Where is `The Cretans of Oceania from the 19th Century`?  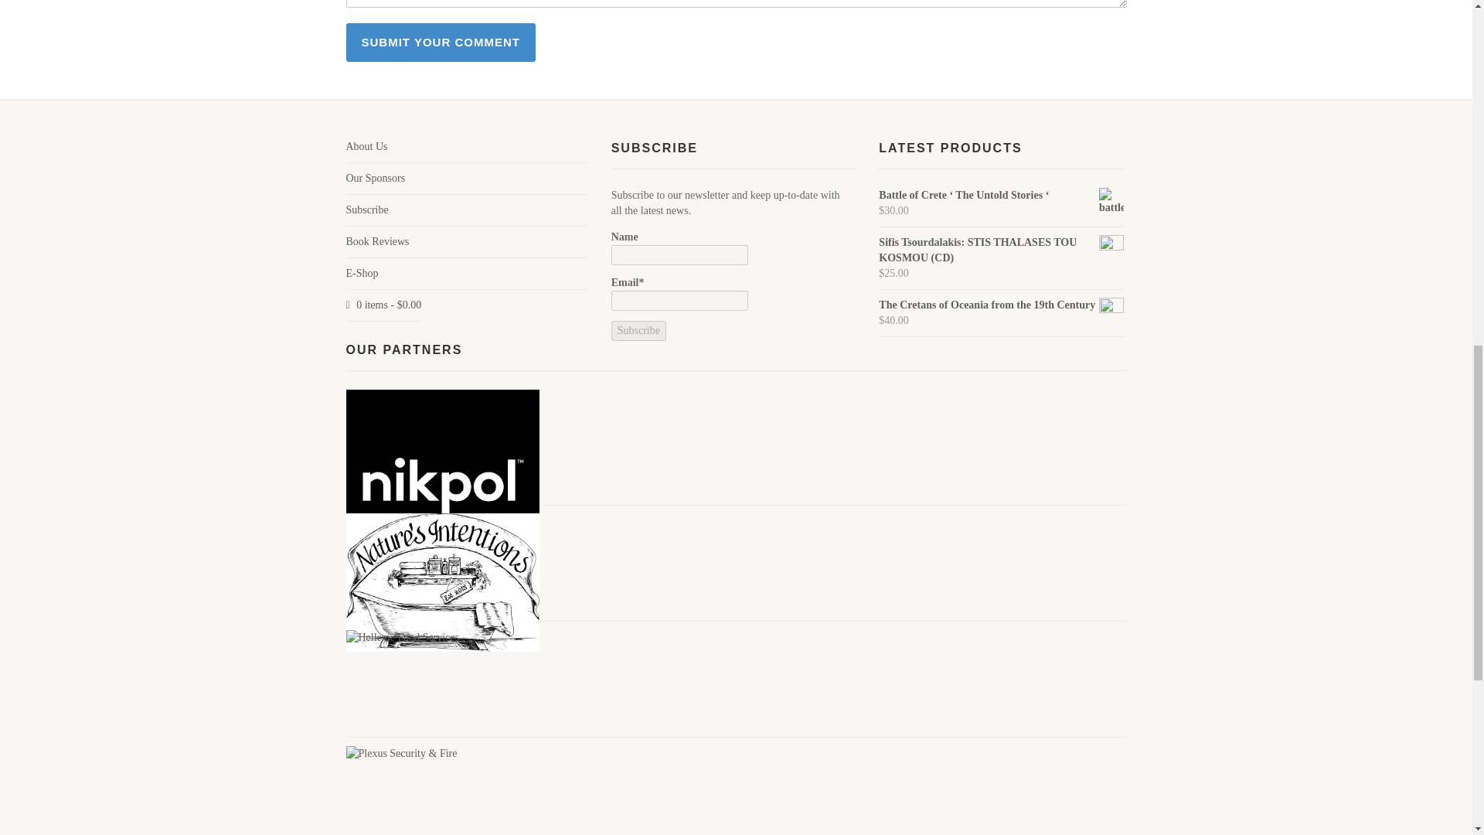
The Cretans of Oceania from the 19th Century is located at coordinates (1000, 305).